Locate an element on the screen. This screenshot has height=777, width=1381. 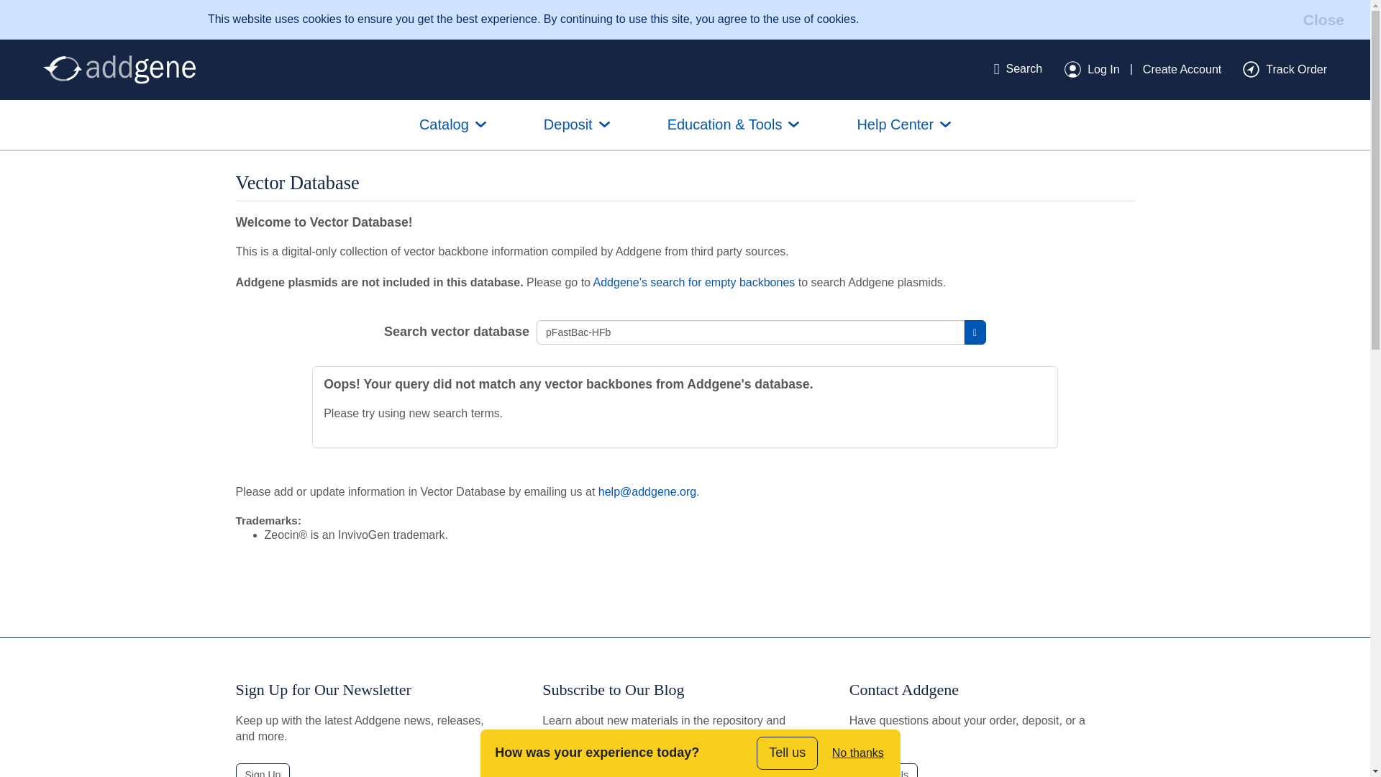
Create Account is located at coordinates (1182, 69).